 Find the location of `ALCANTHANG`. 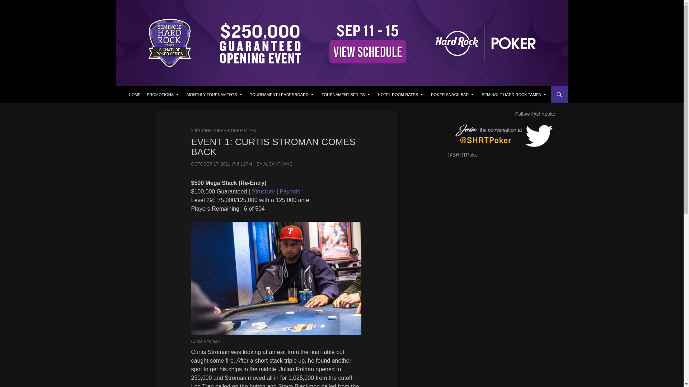

ALCANTHANG is located at coordinates (278, 164).